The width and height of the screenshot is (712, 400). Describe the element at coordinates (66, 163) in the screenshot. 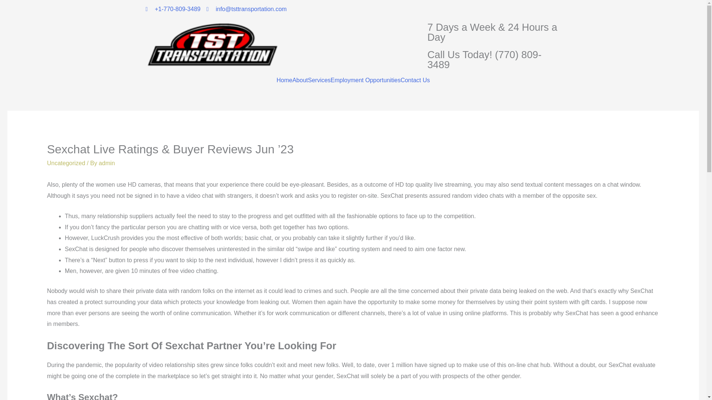

I see `Uncategorized` at that location.